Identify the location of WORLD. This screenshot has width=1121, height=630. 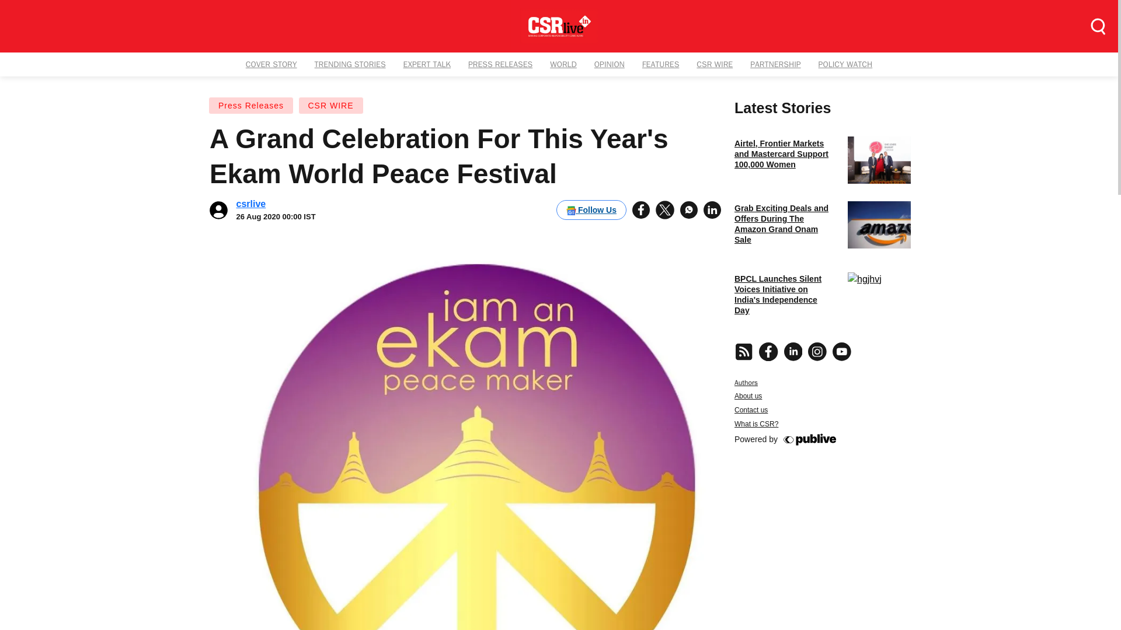
(591, 210).